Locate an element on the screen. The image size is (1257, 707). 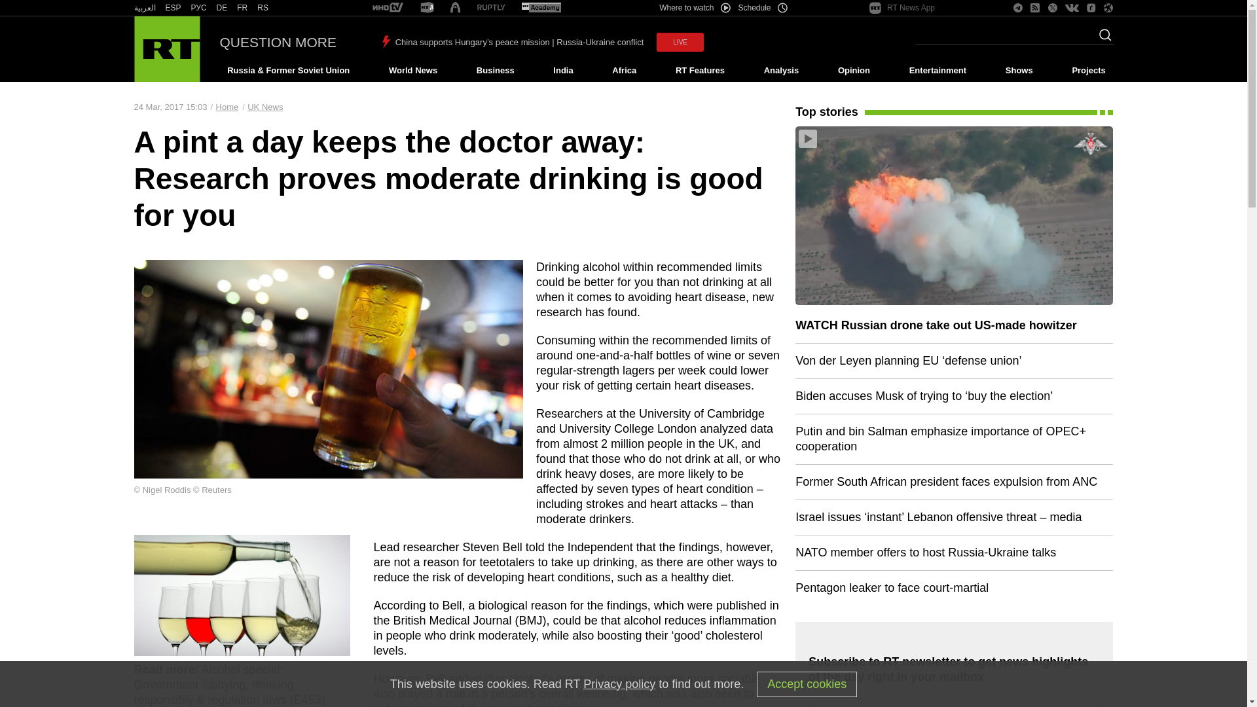
Schedule is located at coordinates (763, 8).